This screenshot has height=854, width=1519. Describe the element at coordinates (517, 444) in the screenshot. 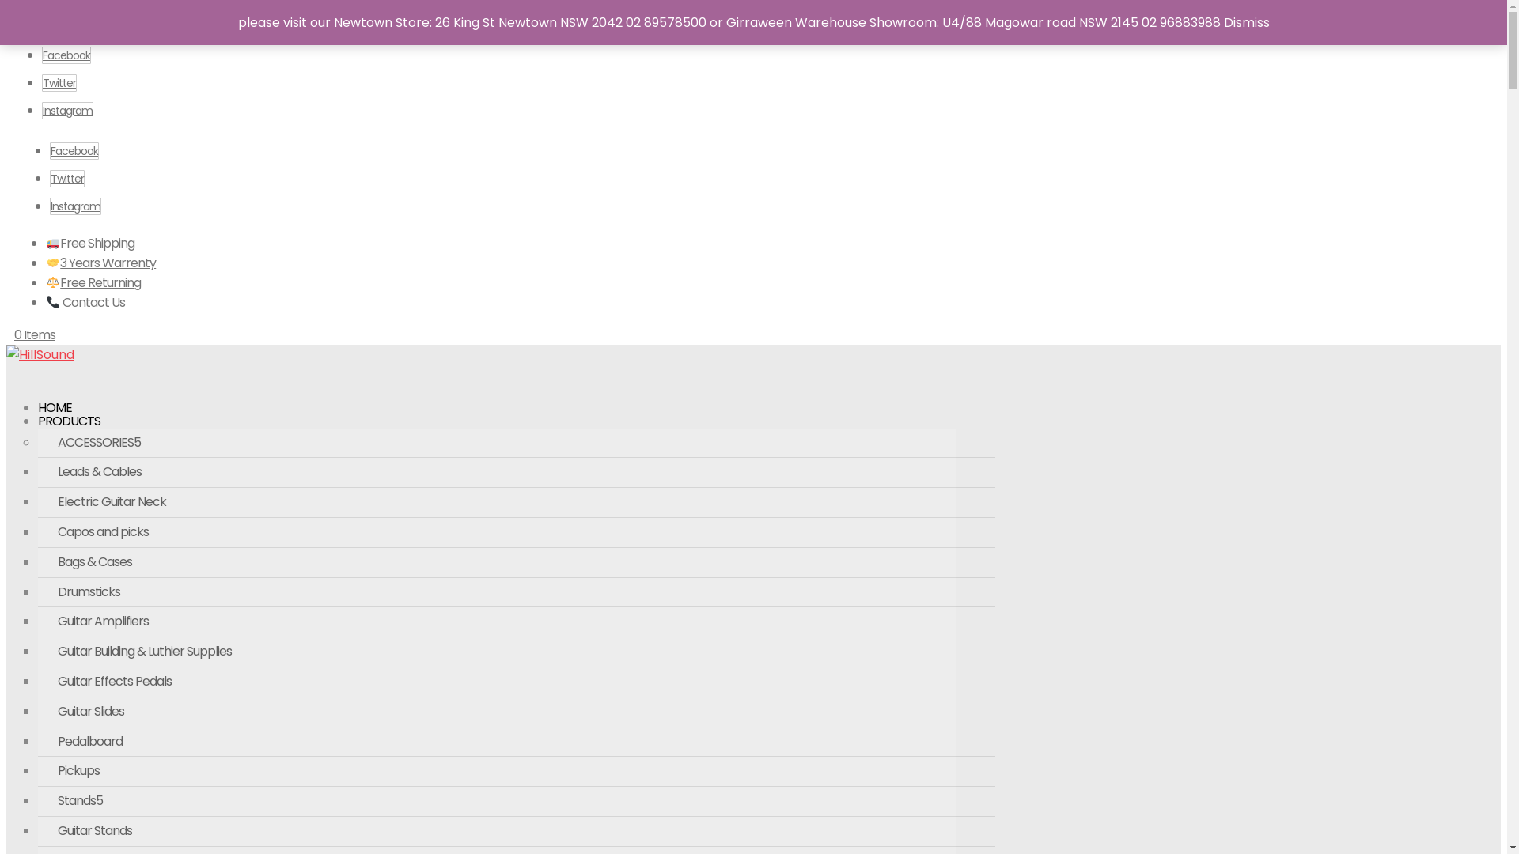

I see `ACCESSORIES` at that location.